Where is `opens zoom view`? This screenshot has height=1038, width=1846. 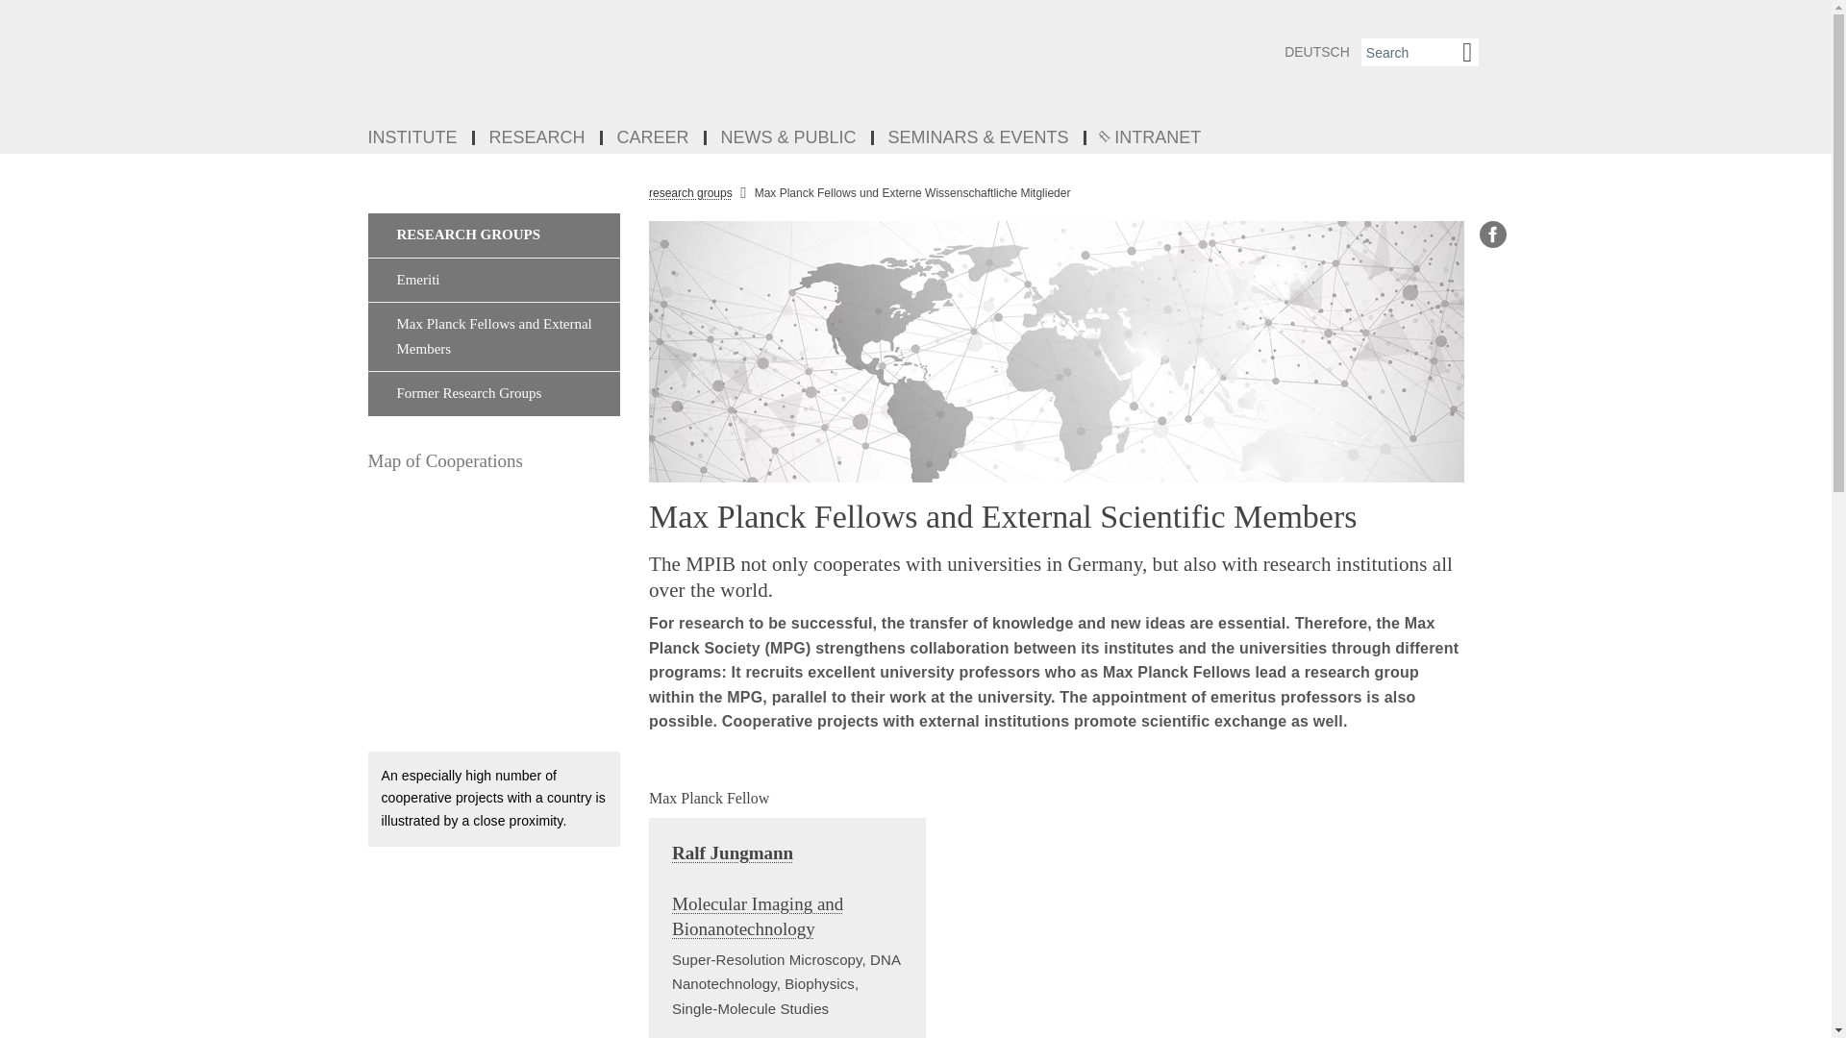 opens zoom view is located at coordinates (494, 620).